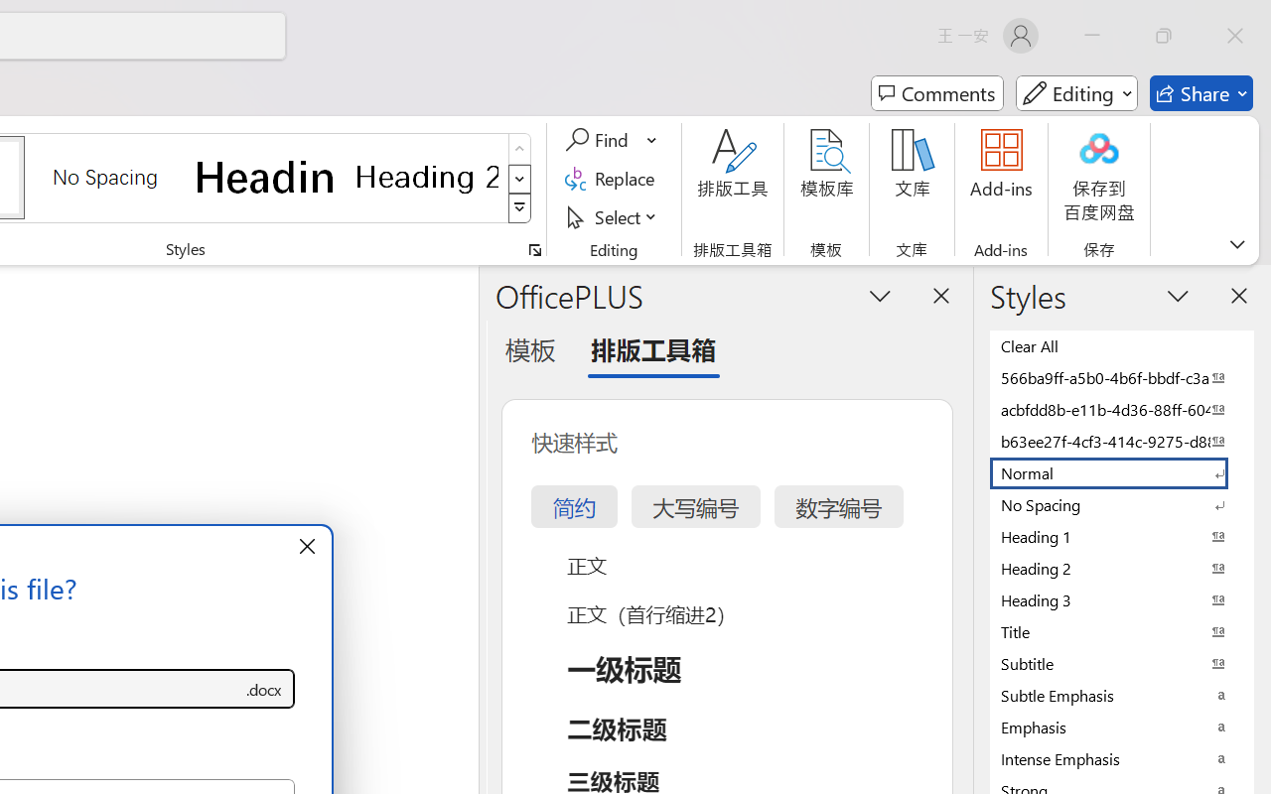 This screenshot has height=794, width=1271. Describe the element at coordinates (520, 208) in the screenshot. I see `Class: NetUIImage` at that location.